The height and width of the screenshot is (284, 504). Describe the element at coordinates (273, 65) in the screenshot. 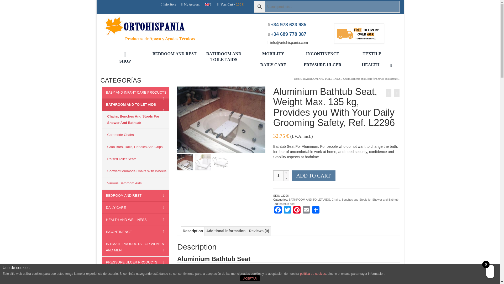

I see `DAILY CARE` at that location.